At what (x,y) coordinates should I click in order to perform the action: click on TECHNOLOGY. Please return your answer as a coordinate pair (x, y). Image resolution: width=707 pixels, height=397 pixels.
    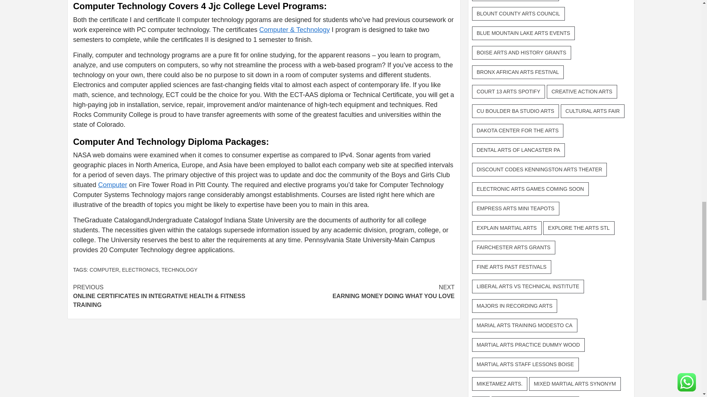
    Looking at the image, I should click on (179, 269).